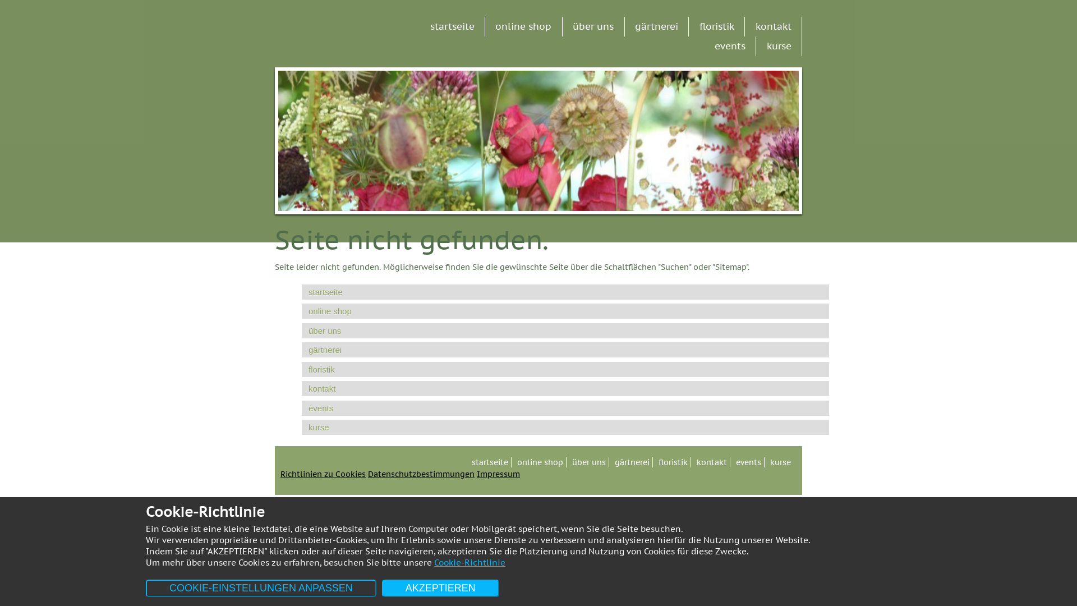  What do you see at coordinates (565, 388) in the screenshot?
I see `kontakt` at bounding box center [565, 388].